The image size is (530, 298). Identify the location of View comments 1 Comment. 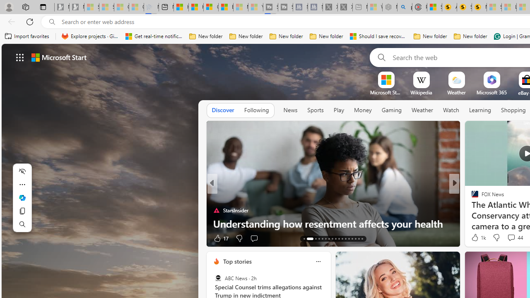
(511, 238).